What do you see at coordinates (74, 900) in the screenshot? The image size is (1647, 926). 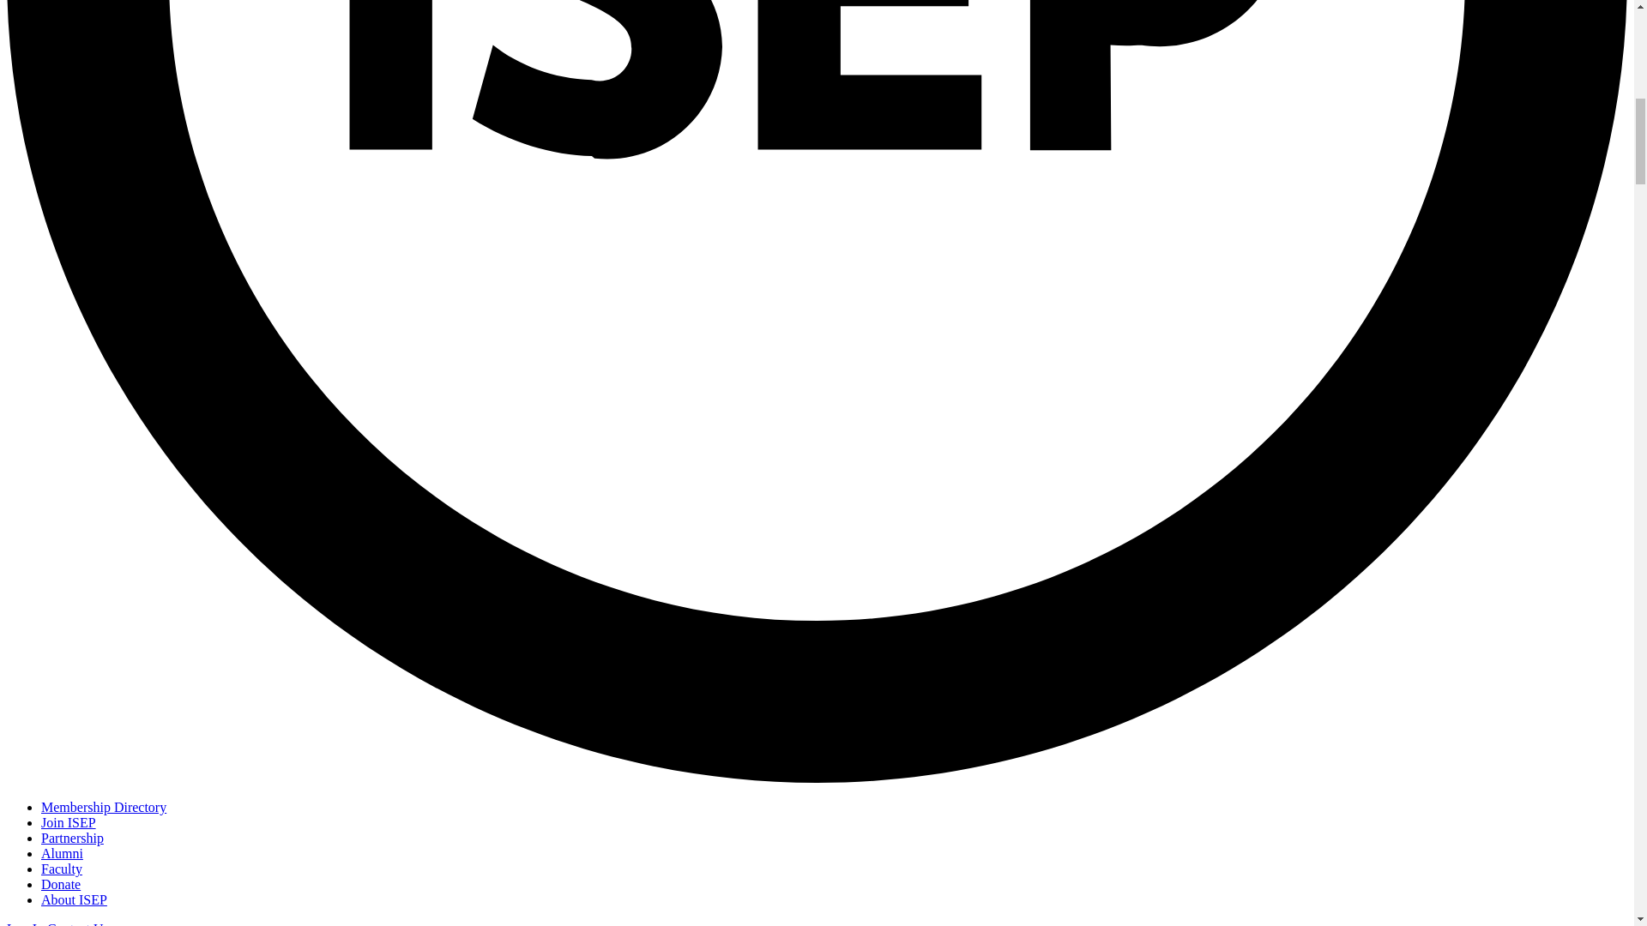 I see `About ISEP` at bounding box center [74, 900].